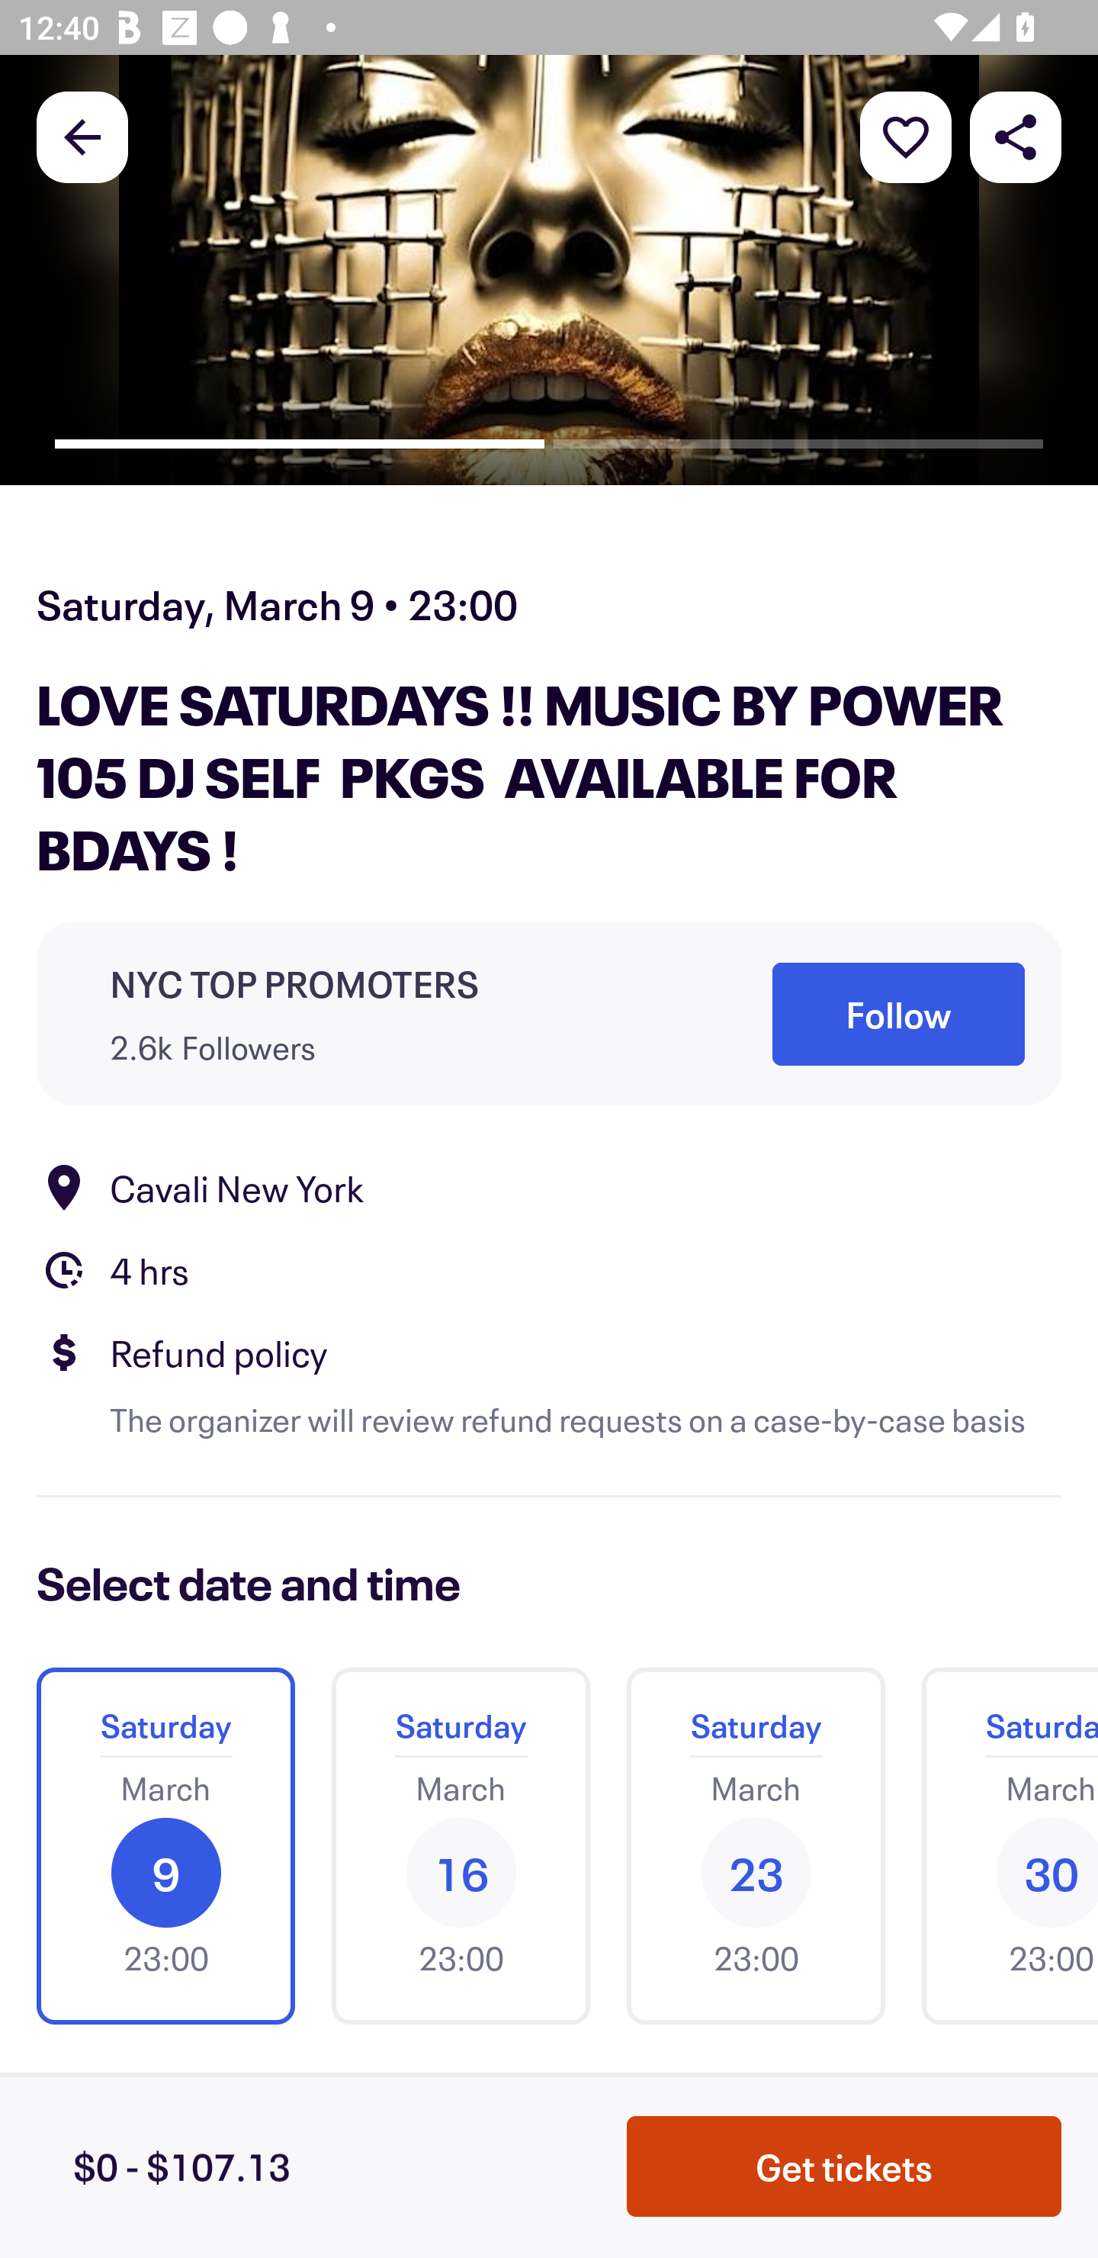 This screenshot has width=1098, height=2258. What do you see at coordinates (294, 983) in the screenshot?
I see `NYC TOP PROMOTERS` at bounding box center [294, 983].